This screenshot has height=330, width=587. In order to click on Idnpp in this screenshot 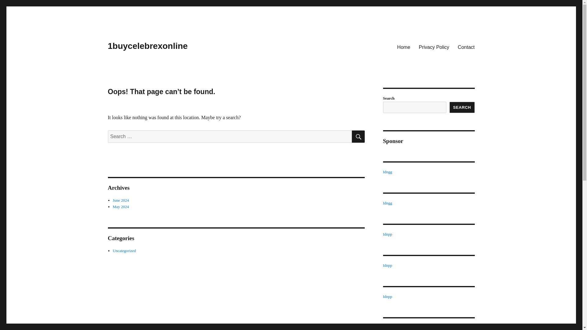, I will do `click(387, 265)`.